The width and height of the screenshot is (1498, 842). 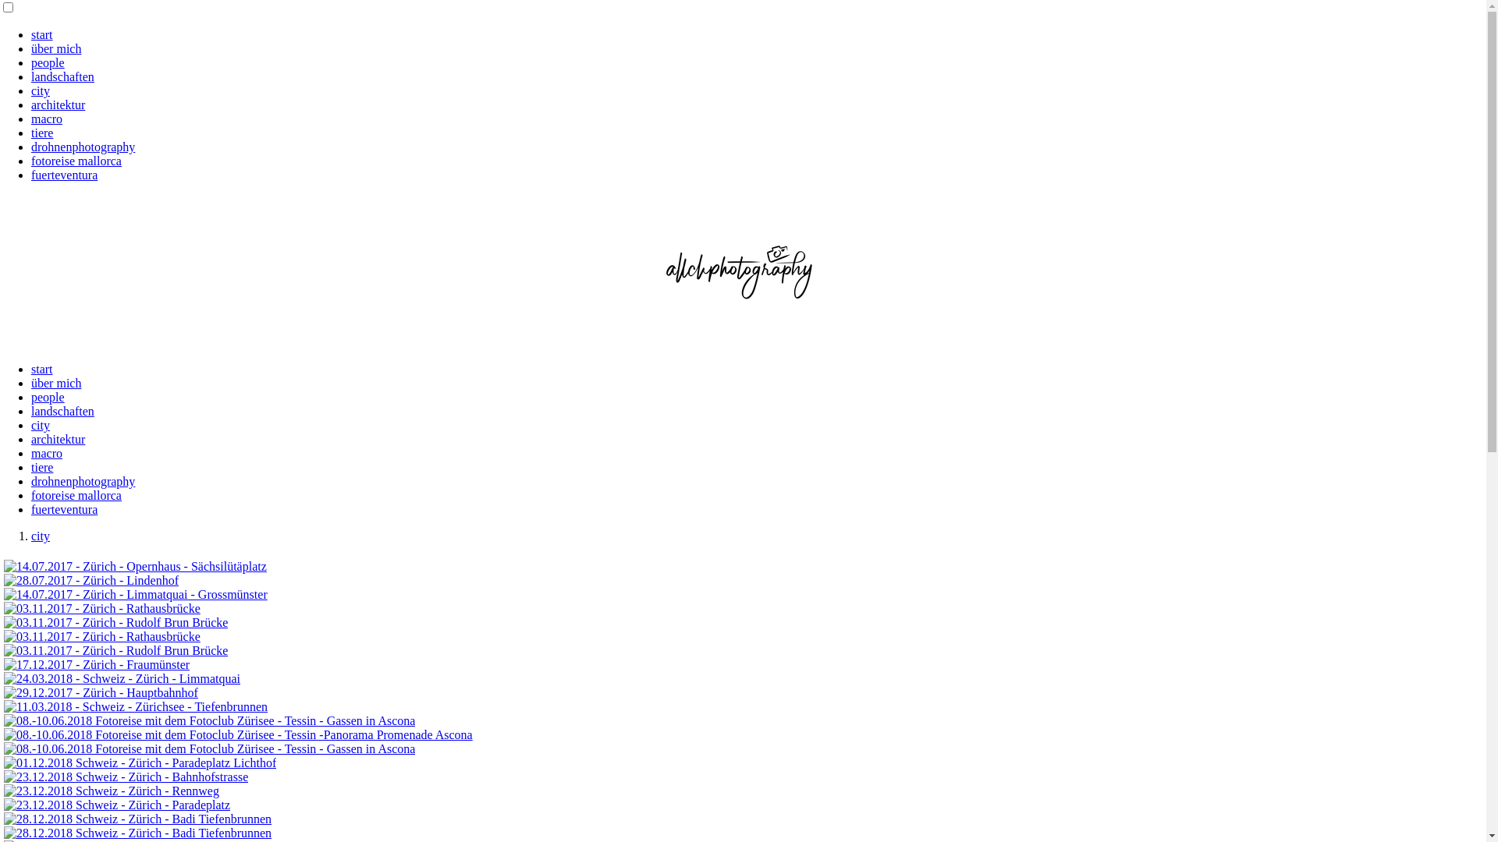 I want to click on architektur, so click(x=58, y=440).